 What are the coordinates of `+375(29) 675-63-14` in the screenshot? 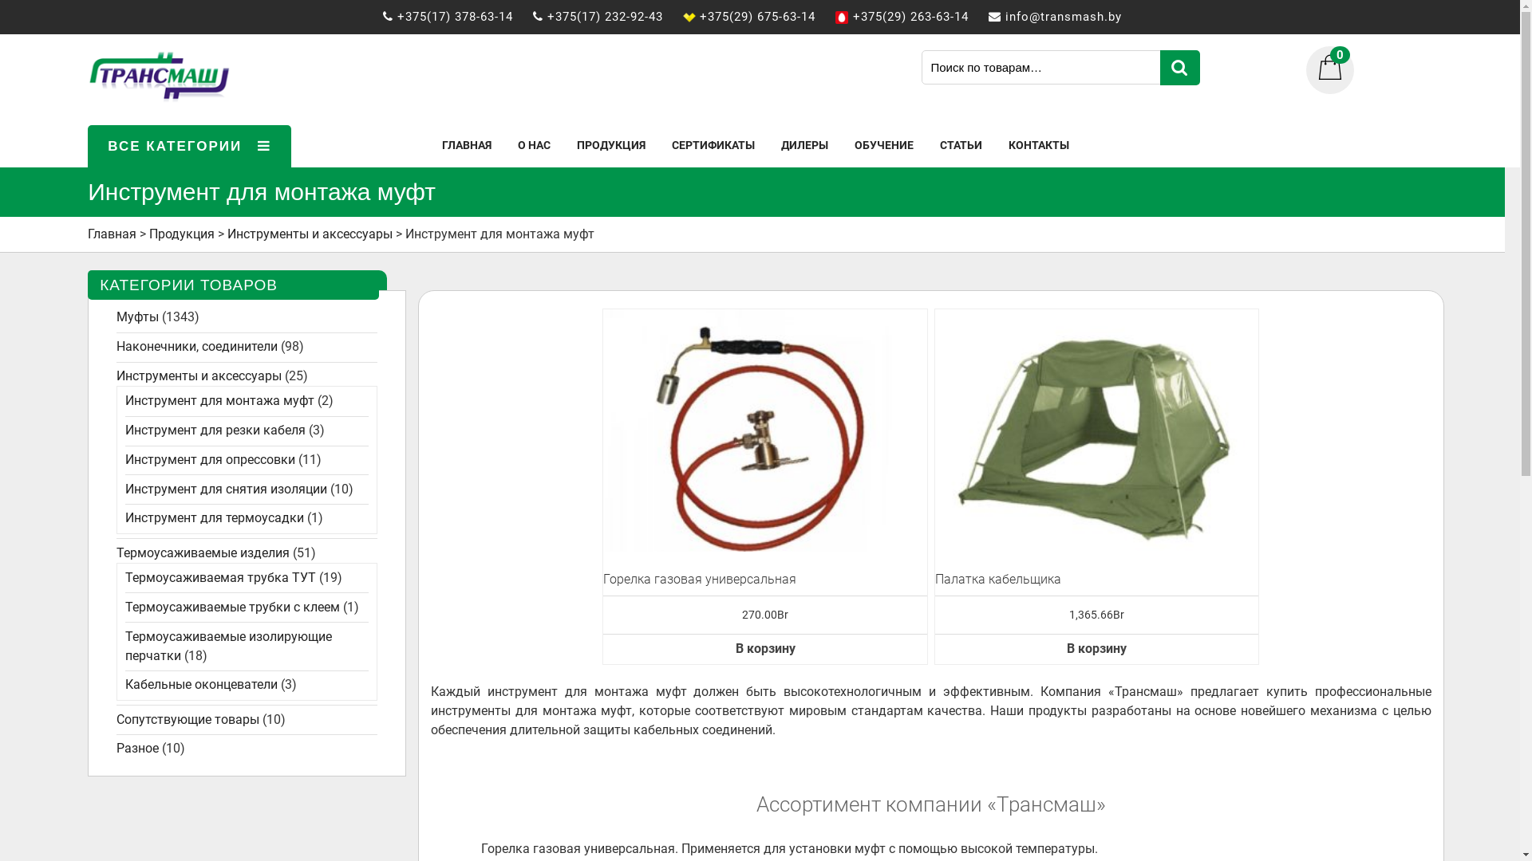 It's located at (764, 17).